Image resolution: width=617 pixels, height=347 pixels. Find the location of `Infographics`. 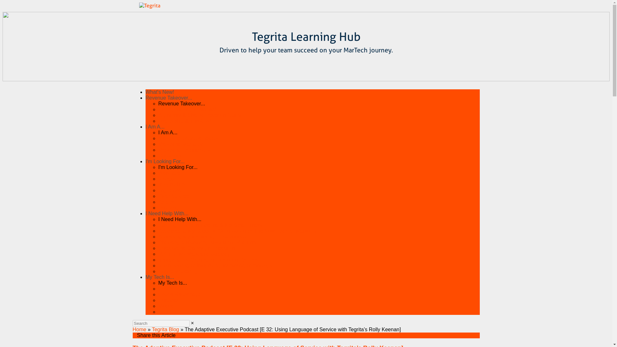

Infographics is located at coordinates (172, 184).